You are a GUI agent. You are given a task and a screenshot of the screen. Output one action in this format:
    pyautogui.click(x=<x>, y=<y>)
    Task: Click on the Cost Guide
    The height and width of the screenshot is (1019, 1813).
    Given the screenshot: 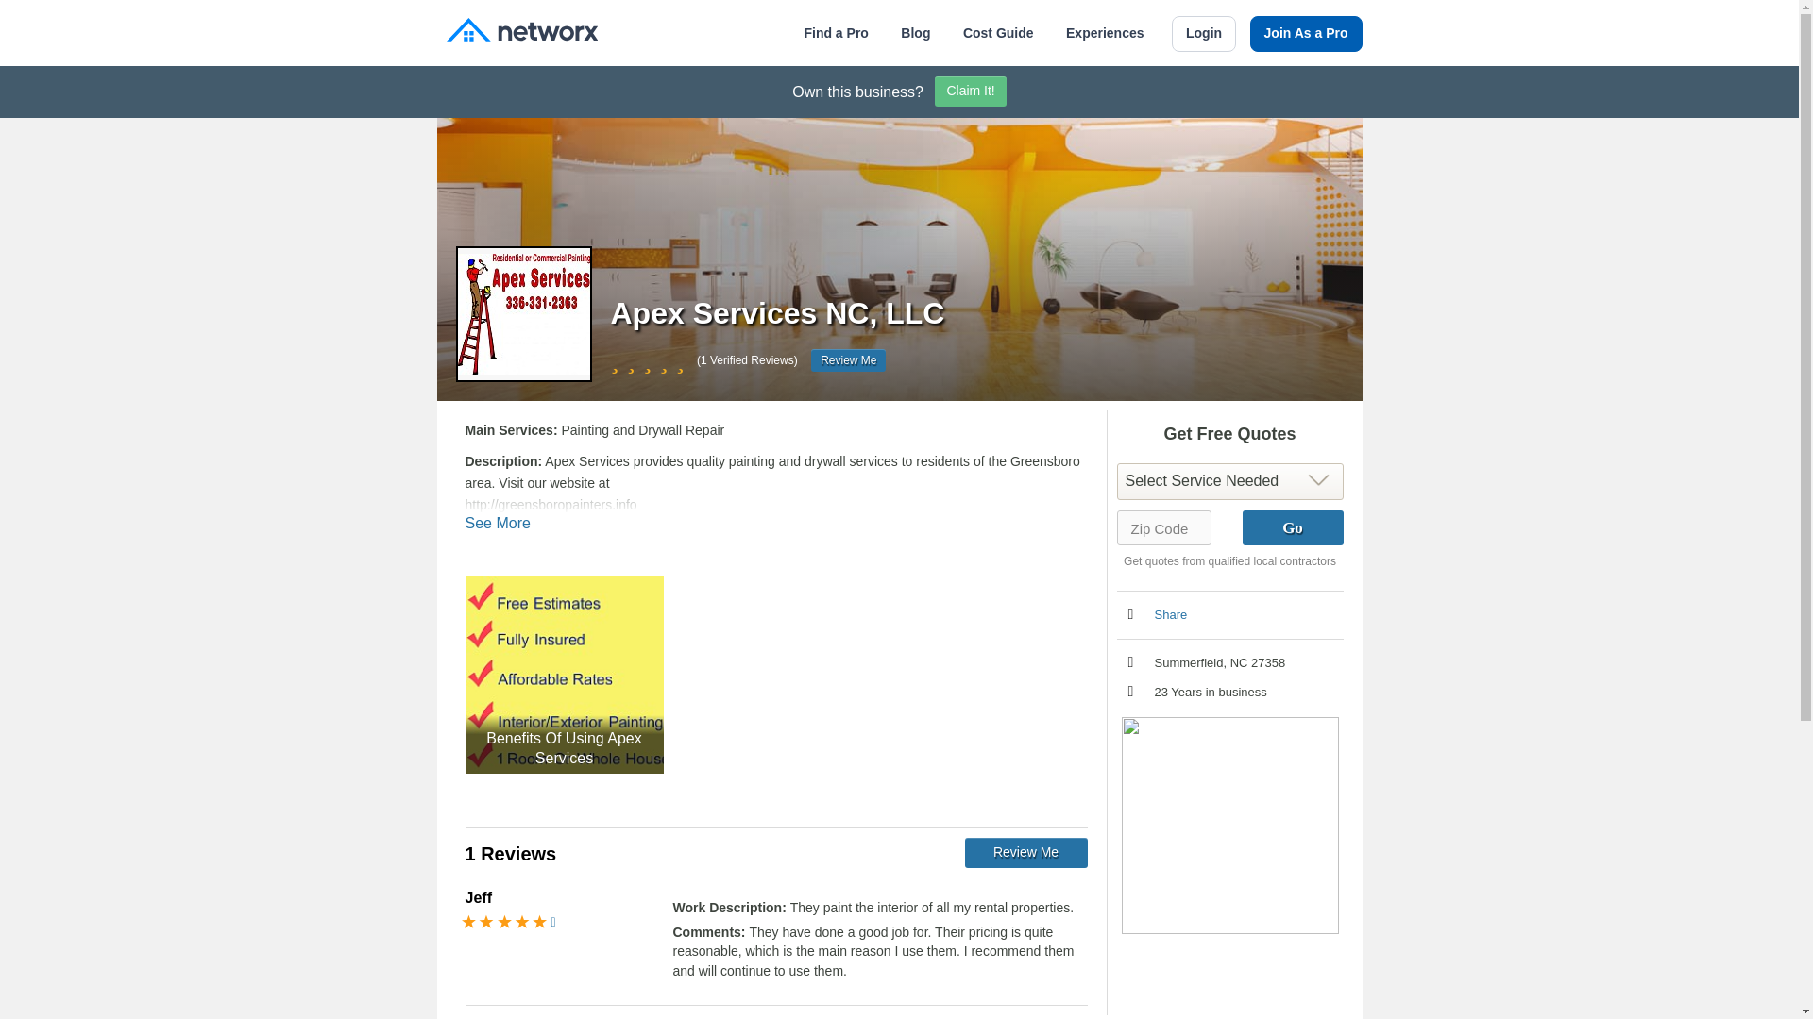 What is the action you would take?
    pyautogui.click(x=997, y=33)
    